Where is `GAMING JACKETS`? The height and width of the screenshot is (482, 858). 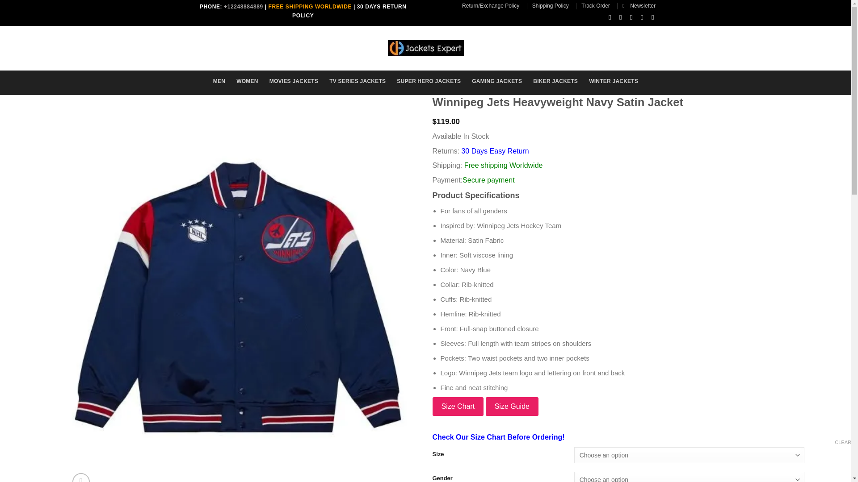 GAMING JACKETS is located at coordinates (497, 81).